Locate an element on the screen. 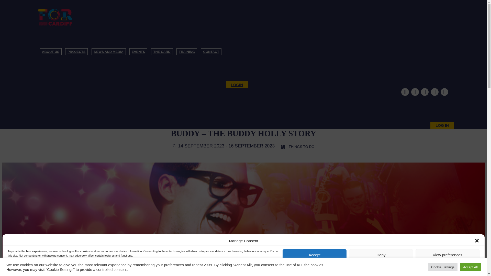 Image resolution: width=491 pixels, height=276 pixels. NEWS AND MEDIA is located at coordinates (108, 52).